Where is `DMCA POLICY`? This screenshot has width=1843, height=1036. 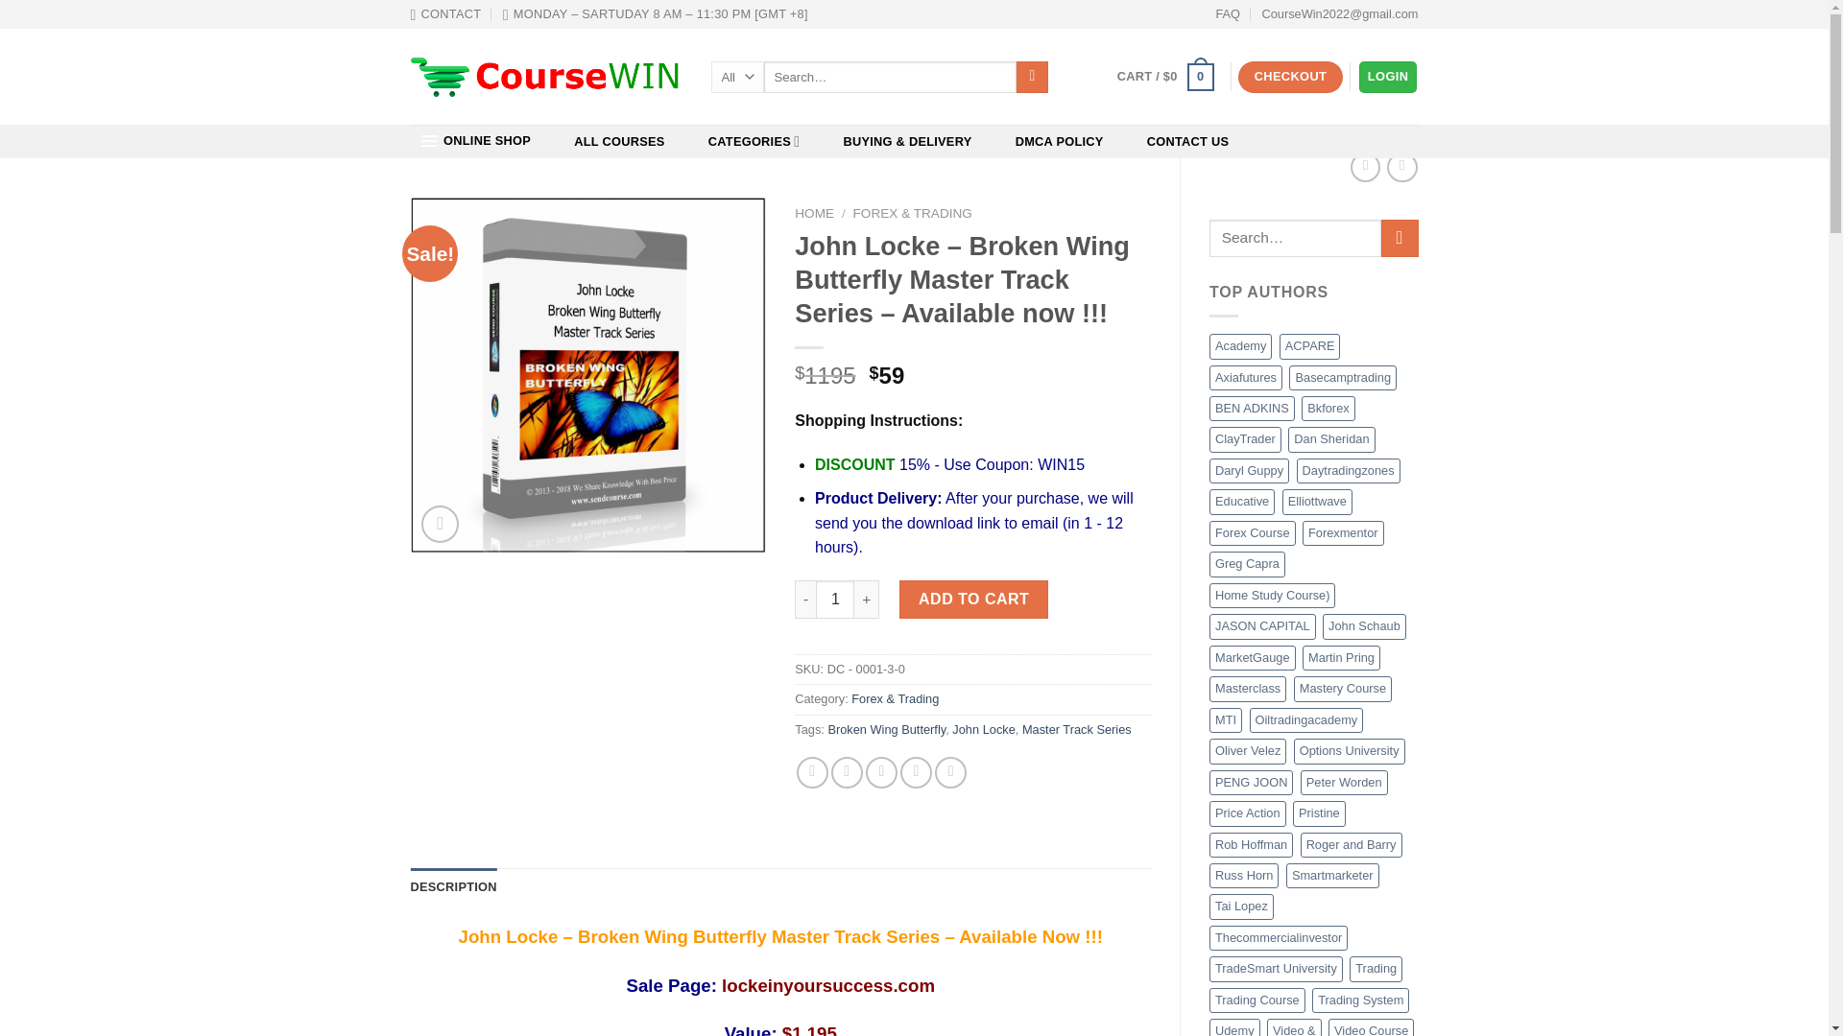
DMCA POLICY is located at coordinates (1060, 142).